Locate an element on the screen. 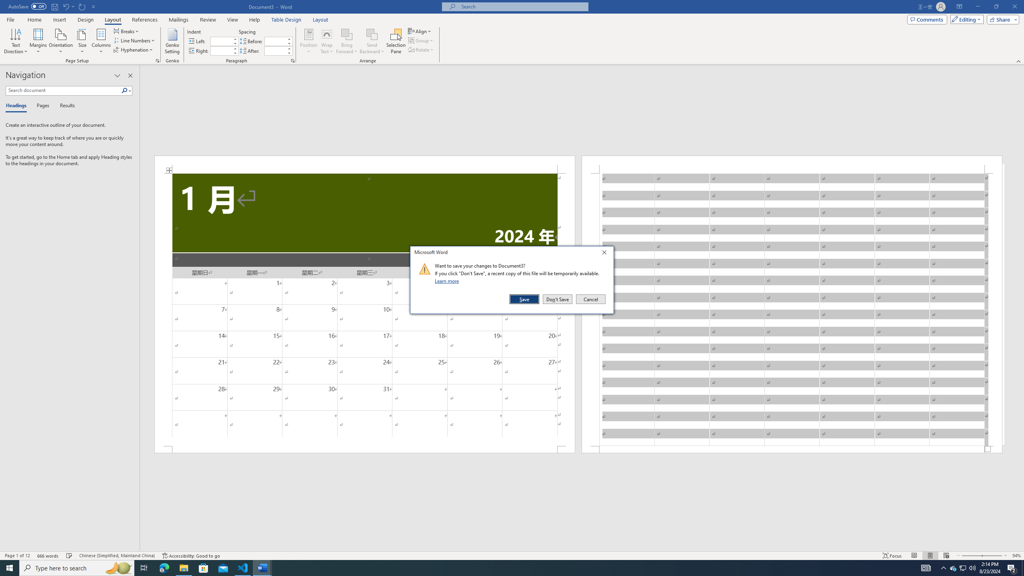 The height and width of the screenshot is (576, 1024). Repeat Insert Row Below is located at coordinates (82, 6).